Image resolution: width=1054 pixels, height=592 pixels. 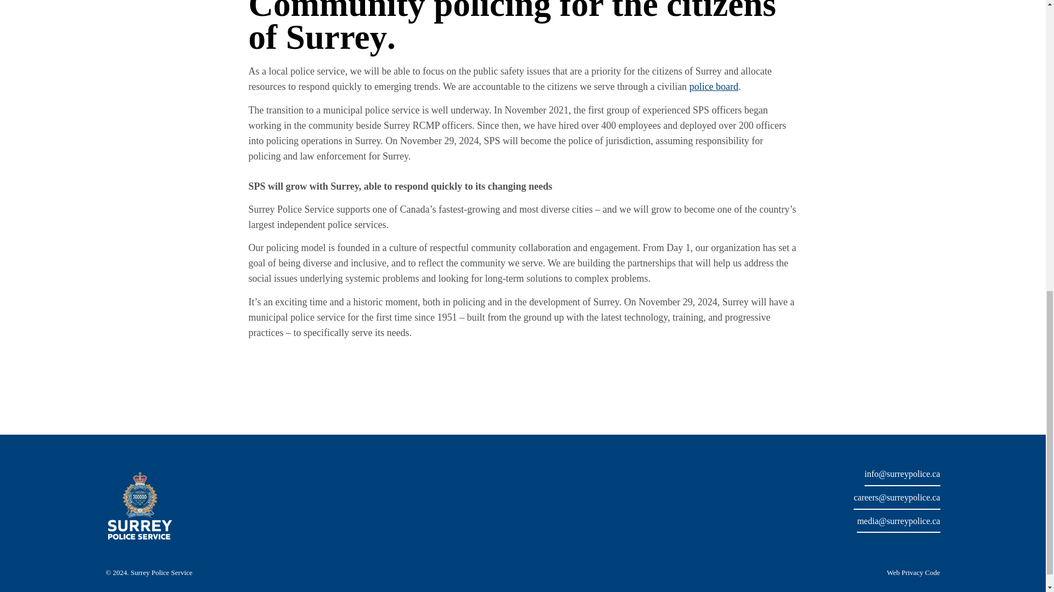 What do you see at coordinates (911, 544) in the screenshot?
I see `Follow us on Youtube` at bounding box center [911, 544].